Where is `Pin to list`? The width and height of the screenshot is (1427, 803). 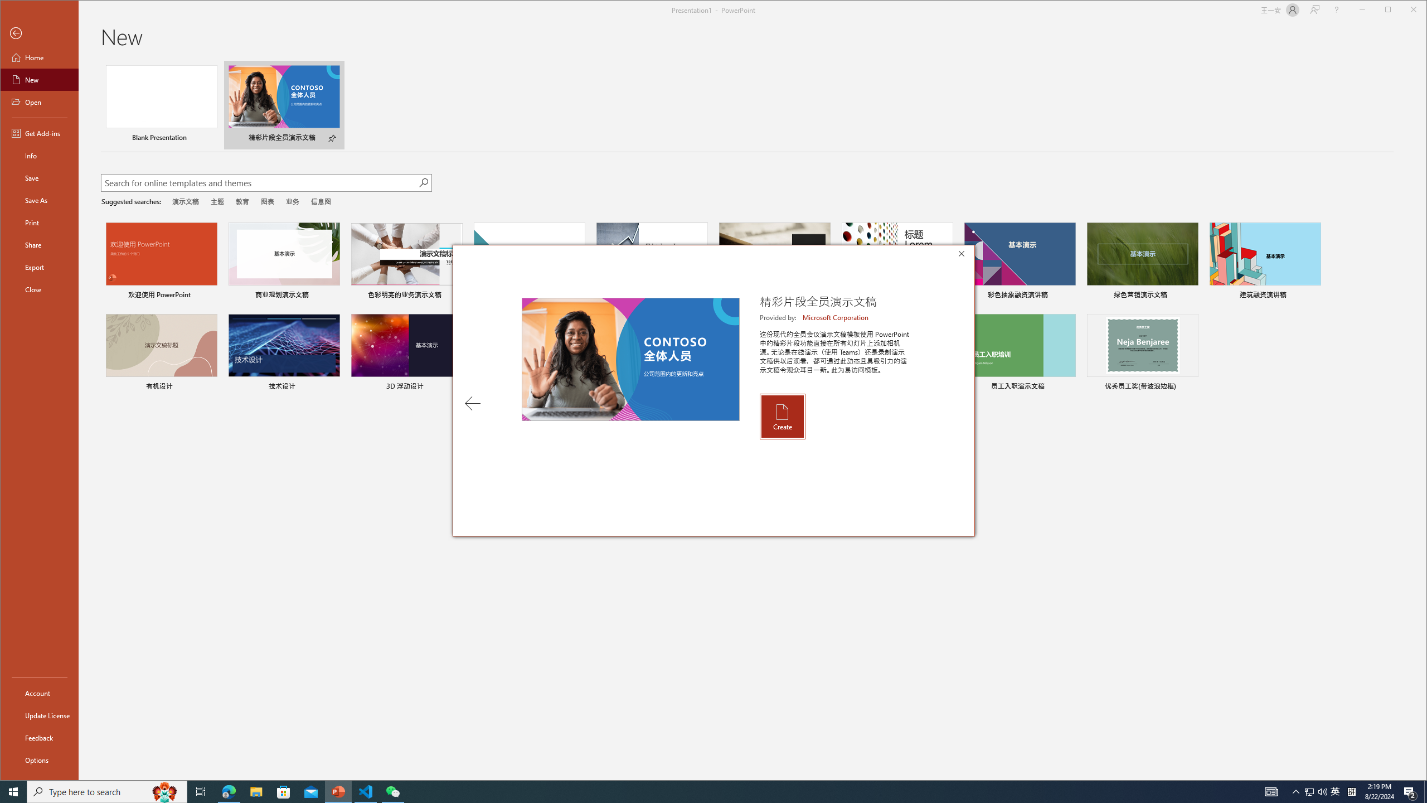 Pin to list is located at coordinates (1191, 387).